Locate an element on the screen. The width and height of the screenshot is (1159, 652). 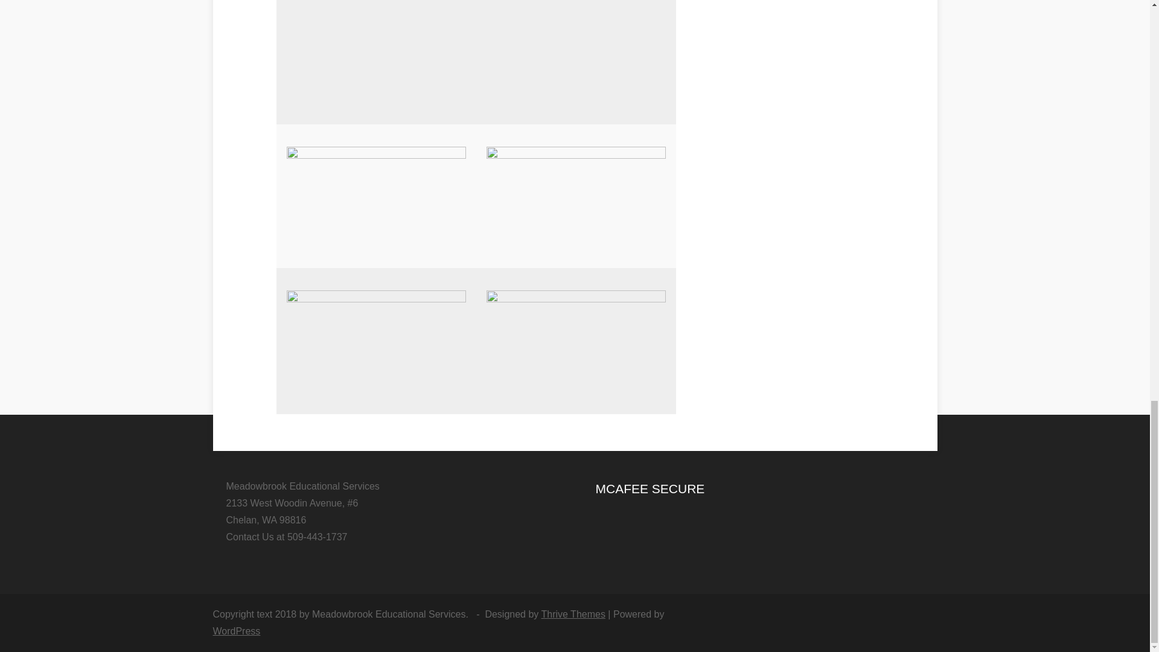
WordPress is located at coordinates (235, 631).